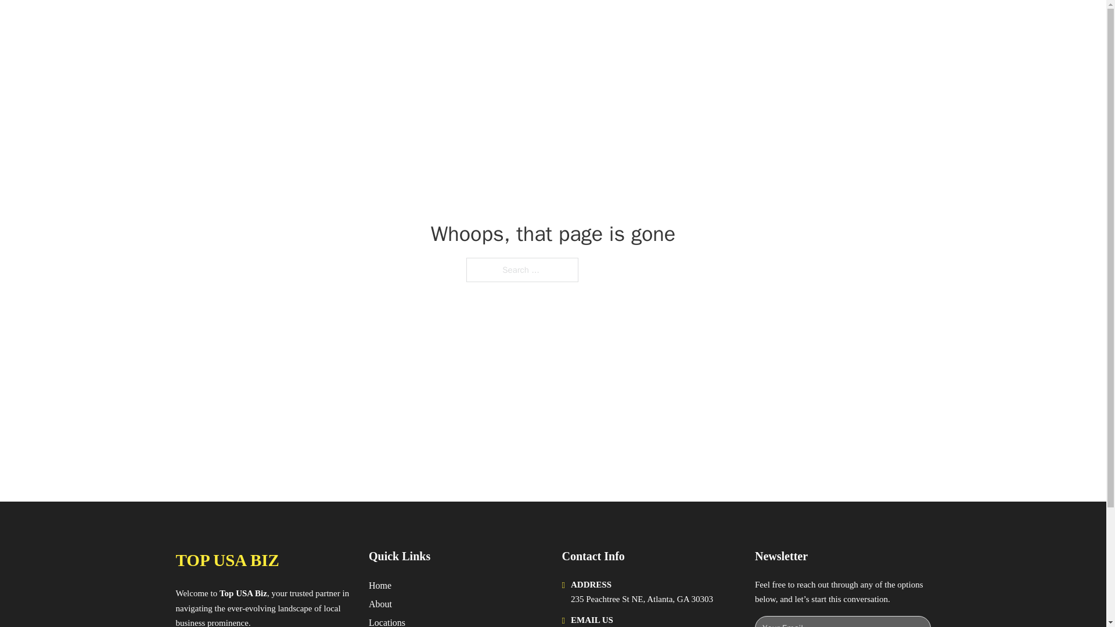 This screenshot has width=1115, height=627. Describe the element at coordinates (704, 22) in the screenshot. I see `HOME` at that location.